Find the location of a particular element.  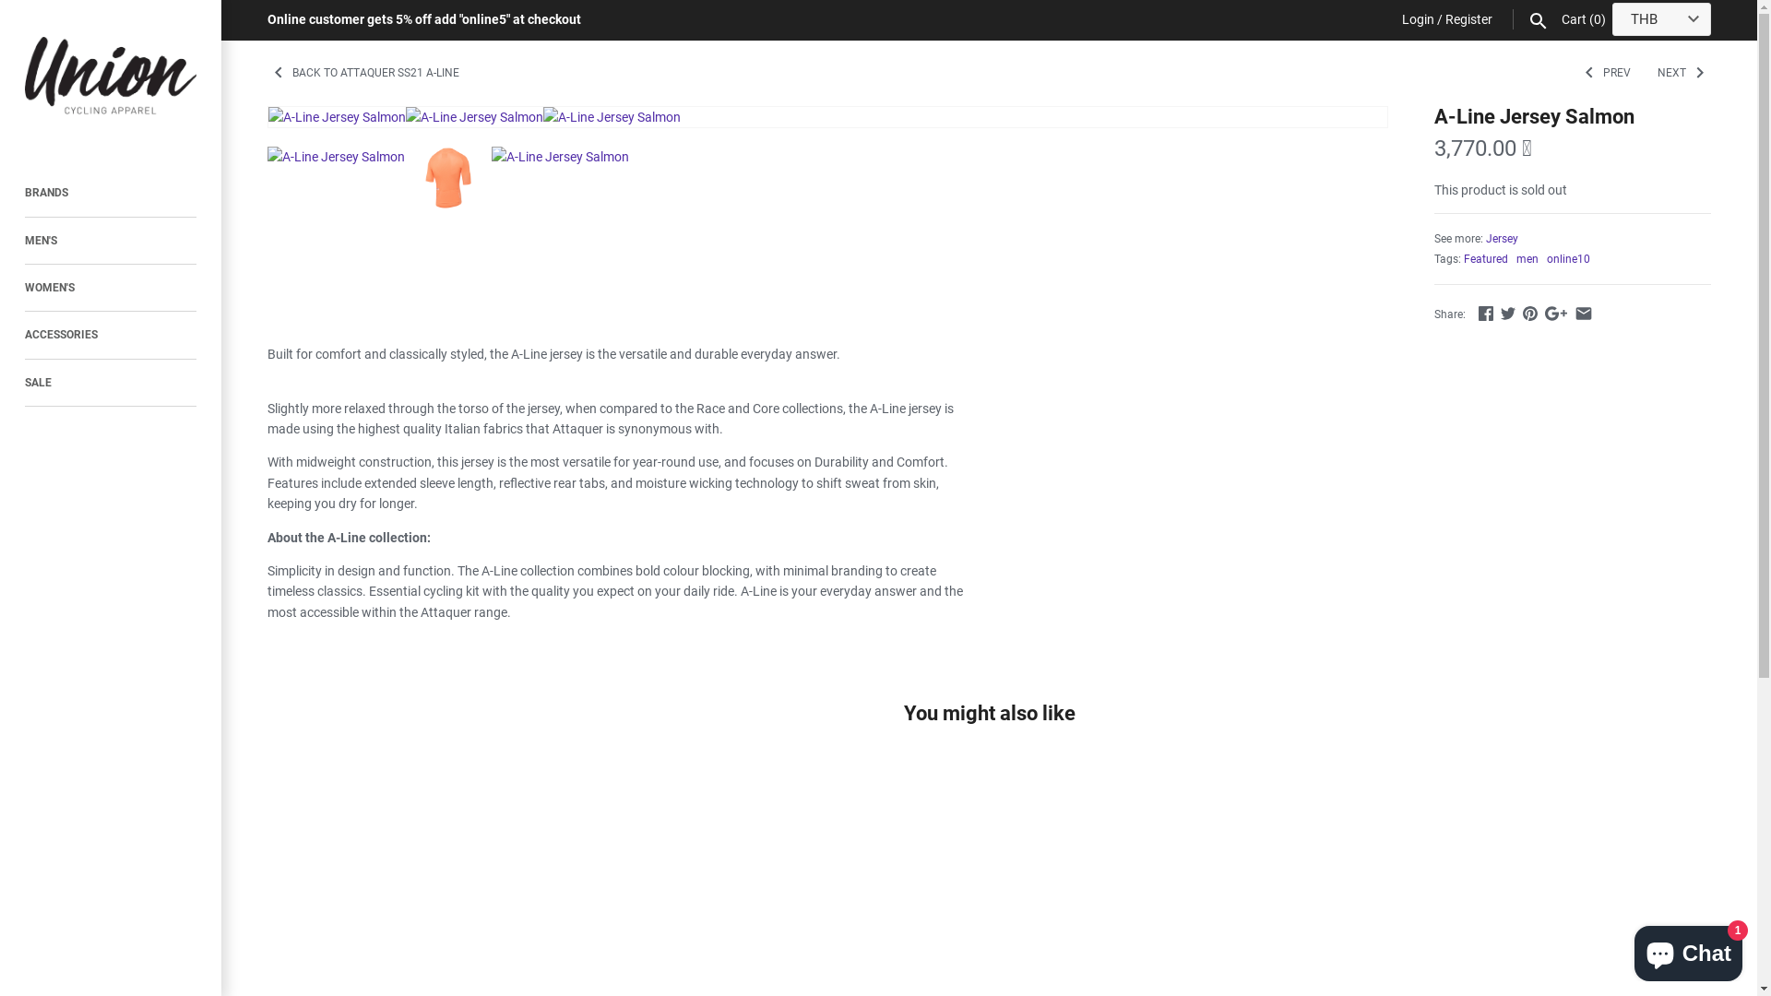

Search is located at coordinates (1539, 19).